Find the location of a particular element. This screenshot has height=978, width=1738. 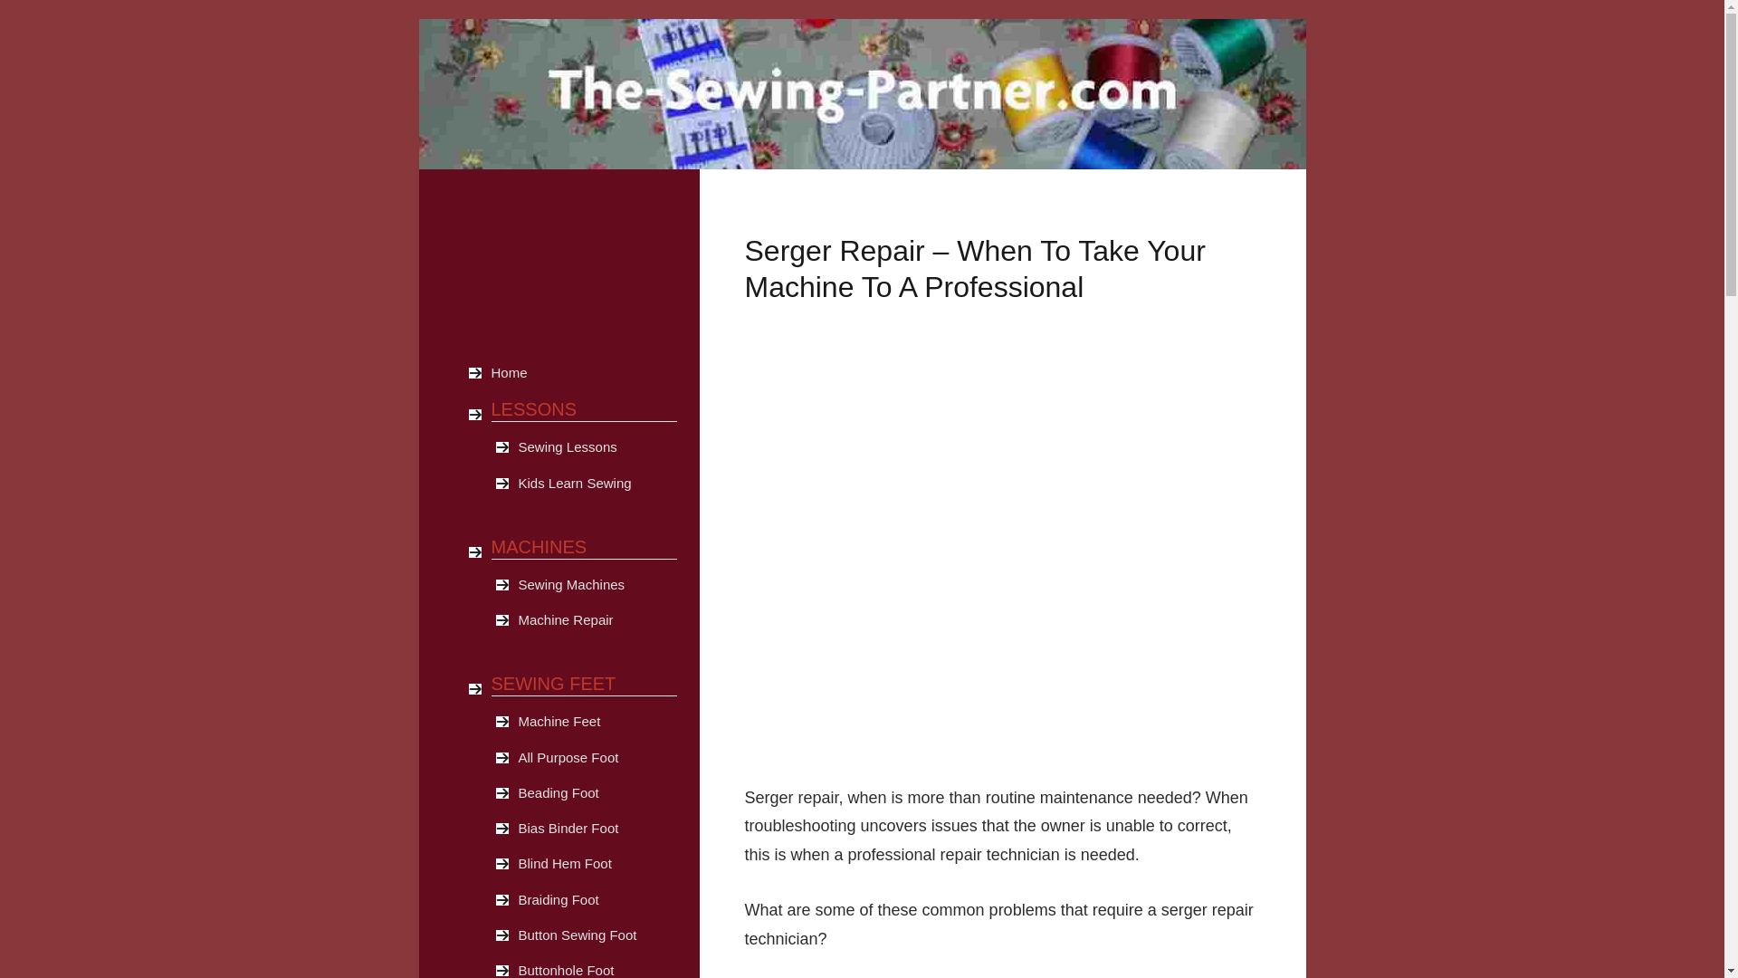

Bias Binder Foot is located at coordinates (597, 829).